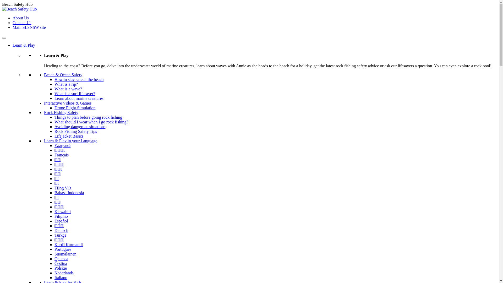 This screenshot has width=503, height=283. I want to click on Suomalainen, so click(65, 254).